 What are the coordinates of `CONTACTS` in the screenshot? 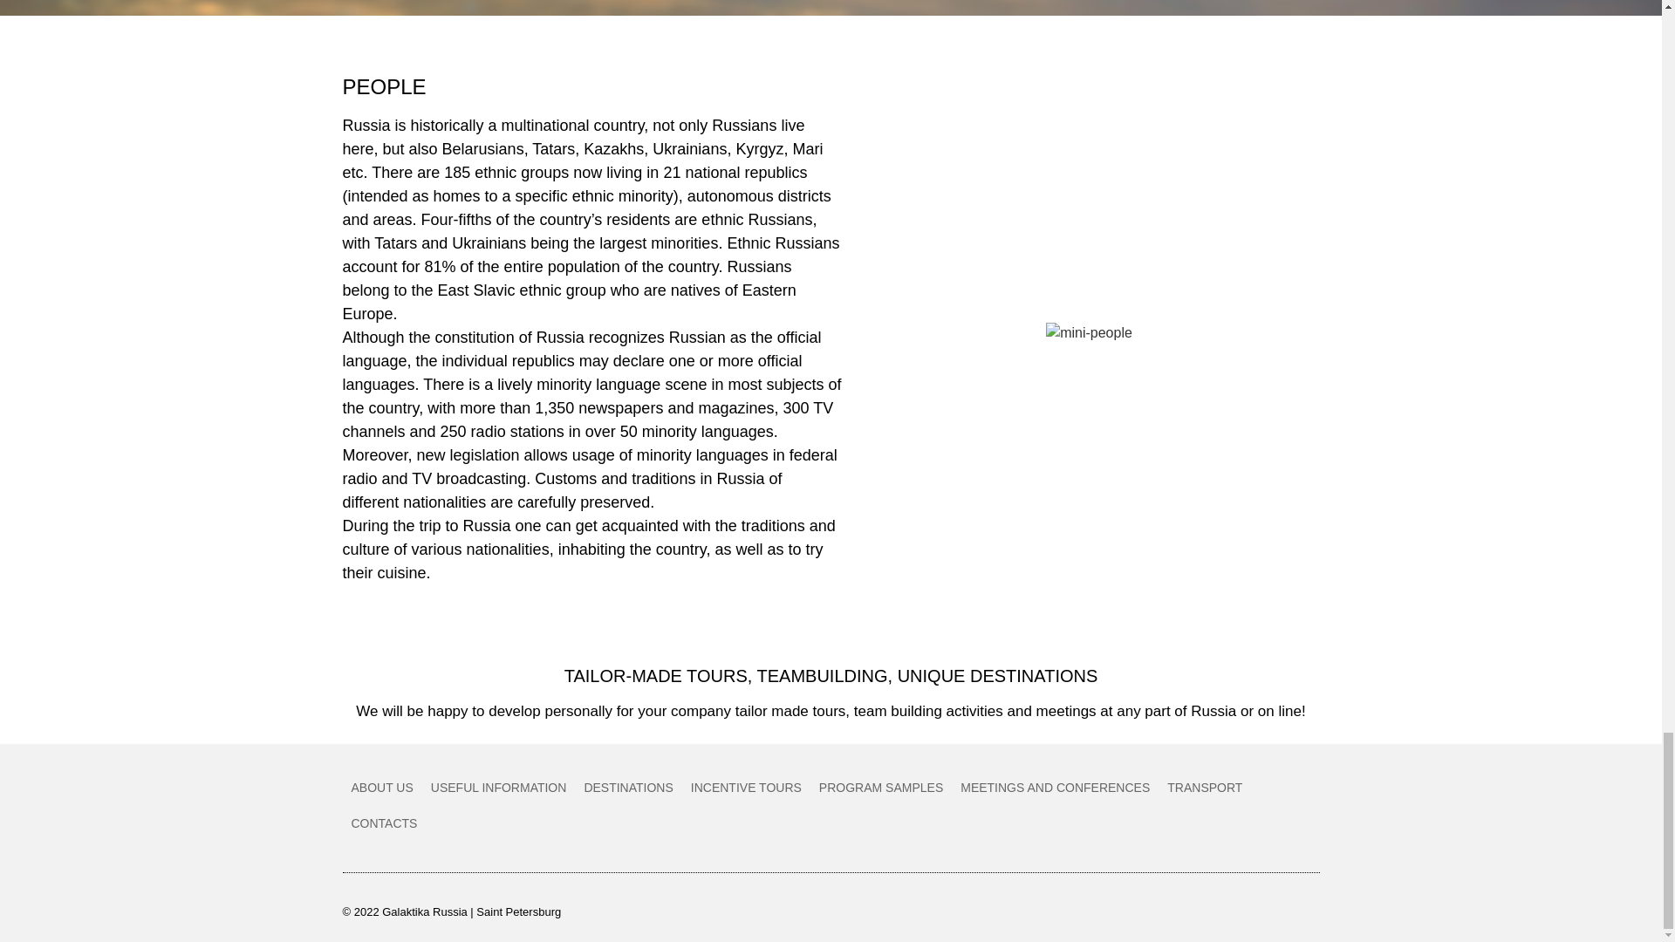 It's located at (383, 823).